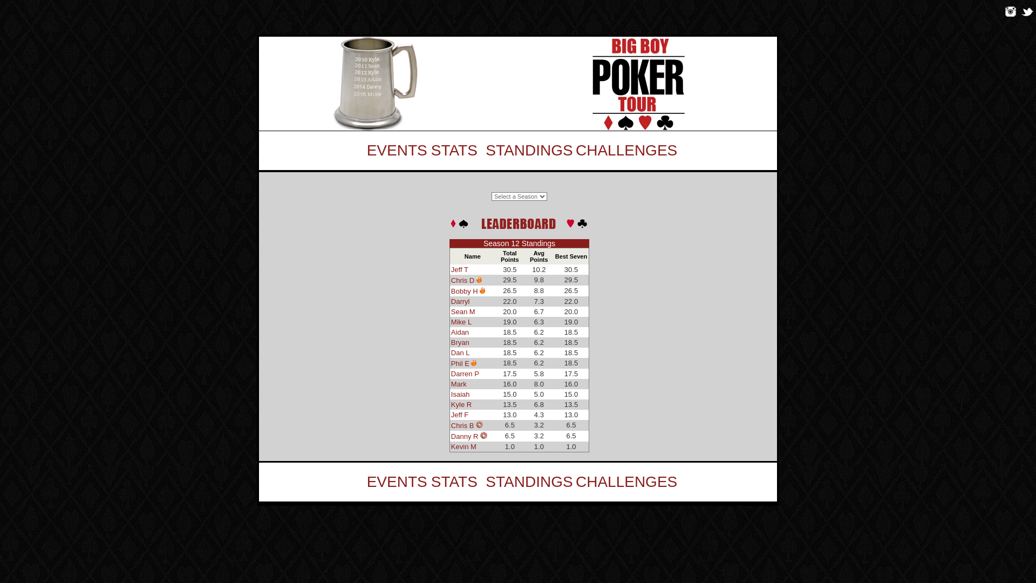 Image resolution: width=1036 pixels, height=583 pixels. Describe the element at coordinates (460, 415) in the screenshot. I see `Jeff F` at that location.